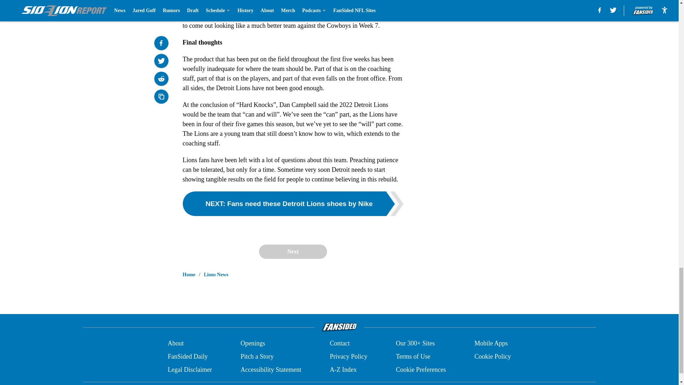 Image resolution: width=684 pixels, height=385 pixels. What do you see at coordinates (216, 274) in the screenshot?
I see `Lions News` at bounding box center [216, 274].